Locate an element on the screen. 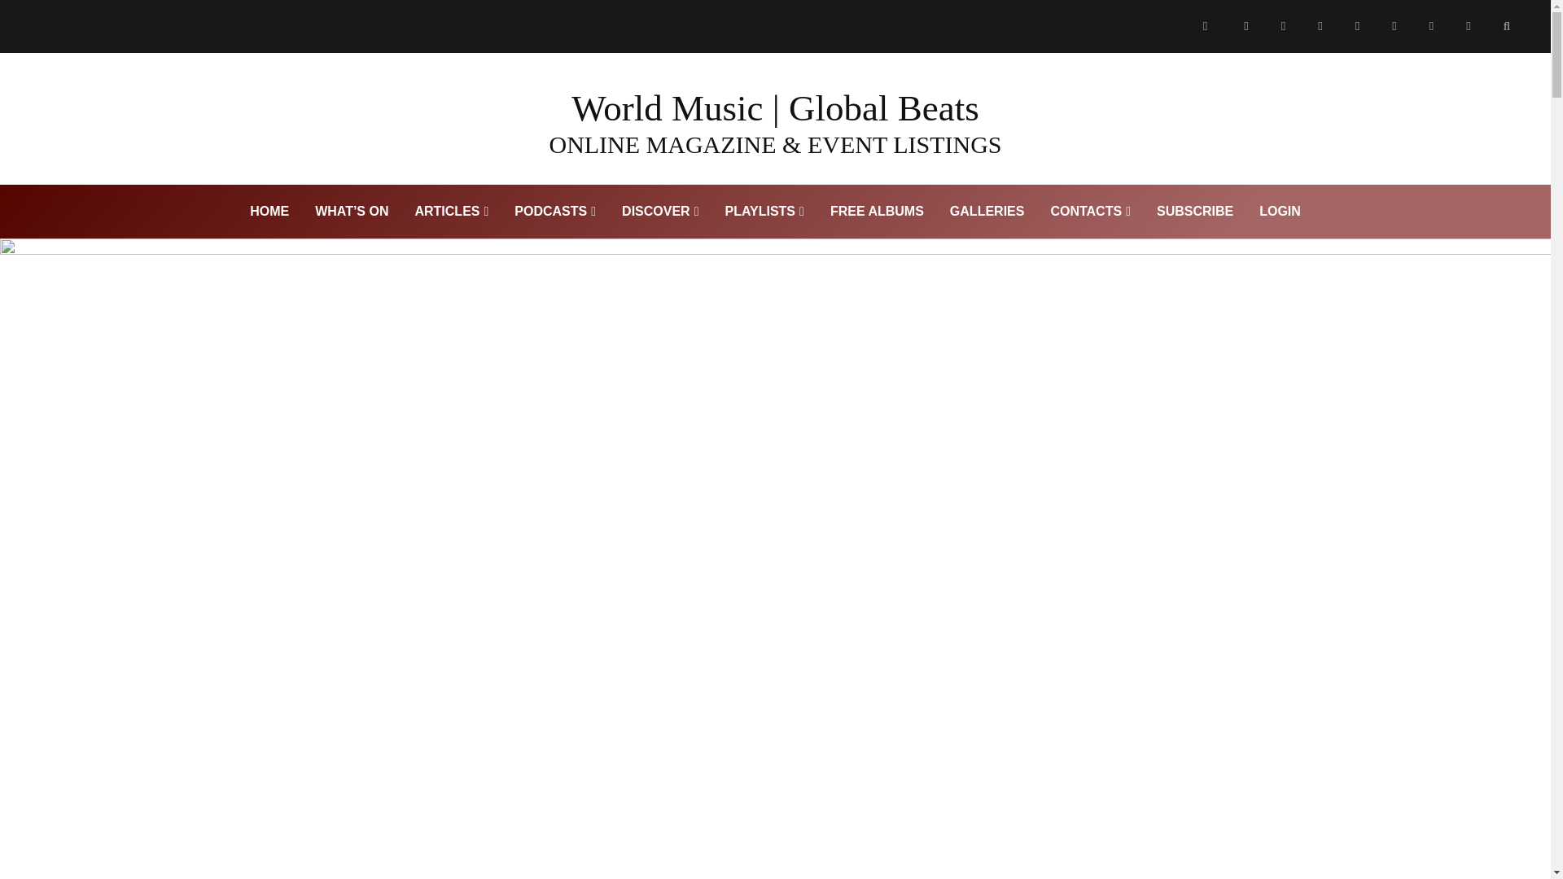 This screenshot has width=1563, height=879. PODCASTS is located at coordinates (555, 212).